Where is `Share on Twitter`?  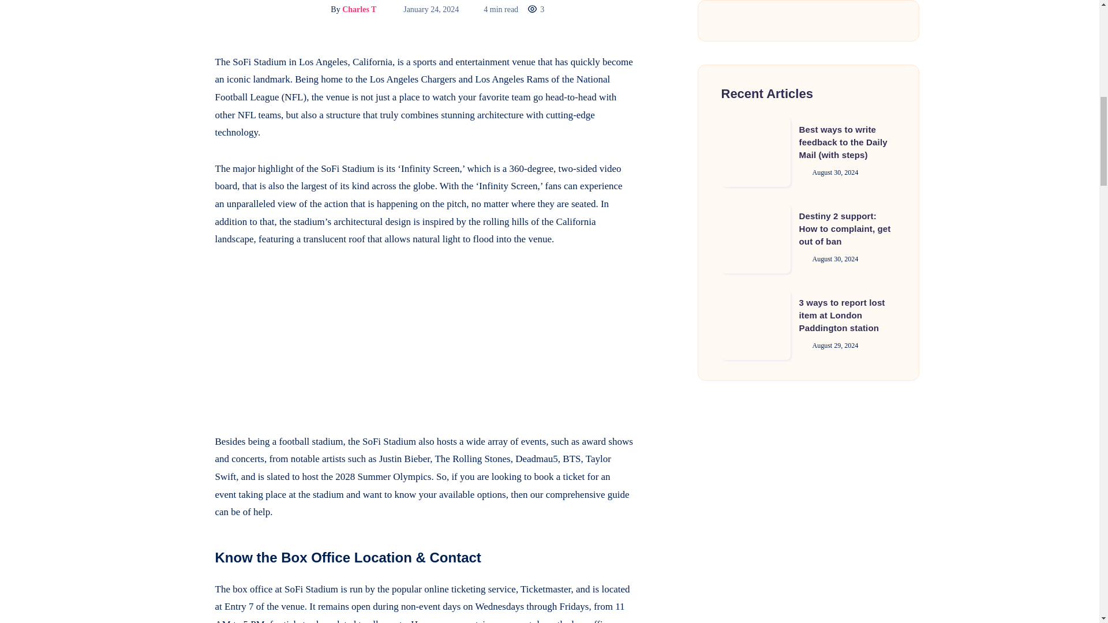 Share on Twitter is located at coordinates (186, 88).